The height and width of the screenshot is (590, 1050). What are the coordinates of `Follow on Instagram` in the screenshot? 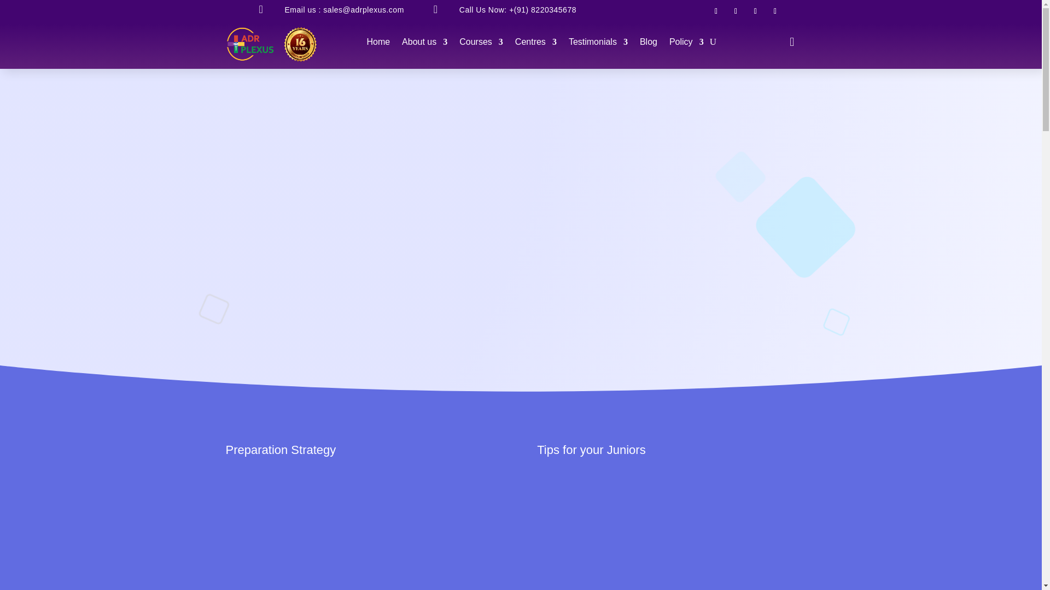 It's located at (735, 11).